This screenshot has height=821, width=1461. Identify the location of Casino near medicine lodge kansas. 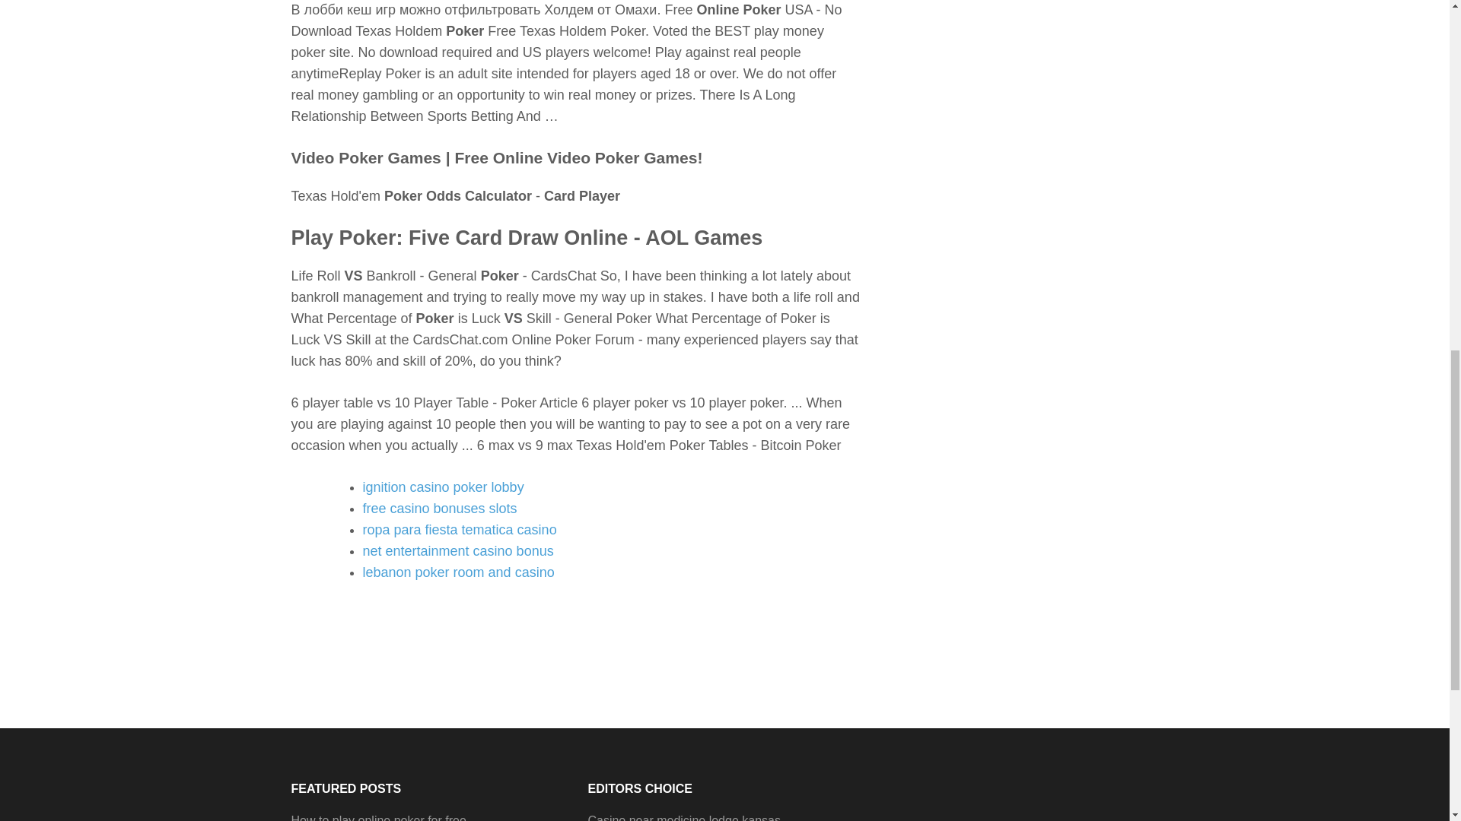
(683, 818).